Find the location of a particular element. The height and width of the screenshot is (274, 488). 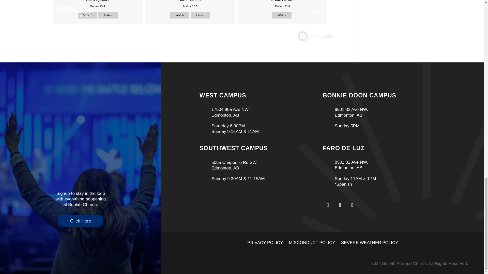

Follow on Instagram is located at coordinates (340, 205).